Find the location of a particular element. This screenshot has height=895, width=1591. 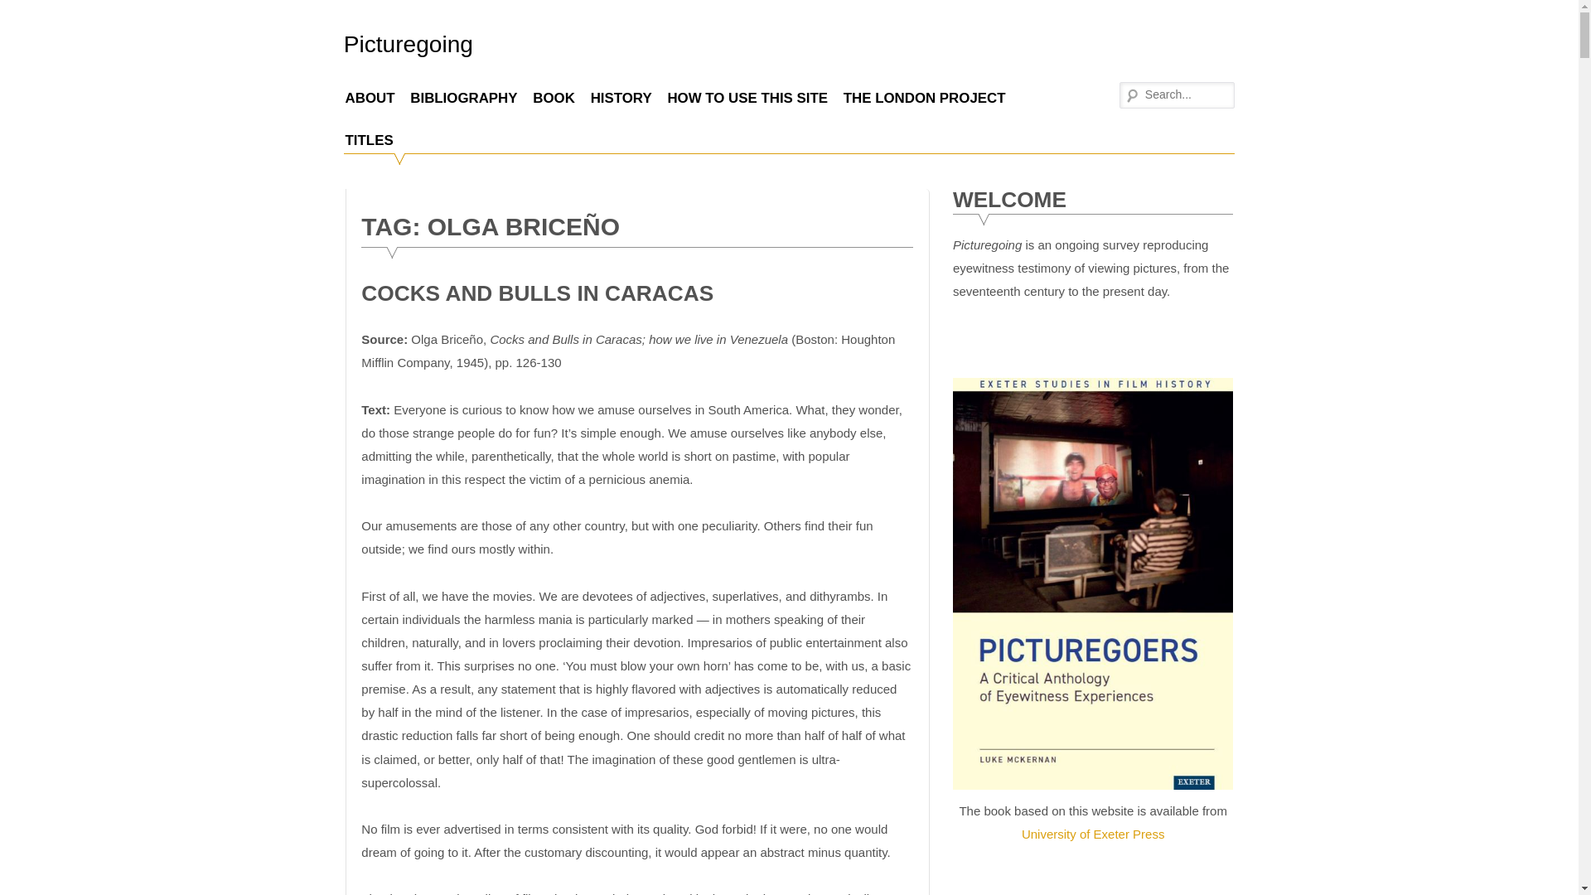

TITLES is located at coordinates (369, 139).